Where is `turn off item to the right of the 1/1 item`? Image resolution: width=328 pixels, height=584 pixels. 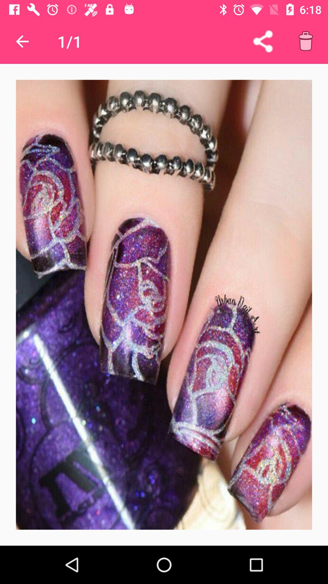
turn off item to the right of the 1/1 item is located at coordinates (263, 41).